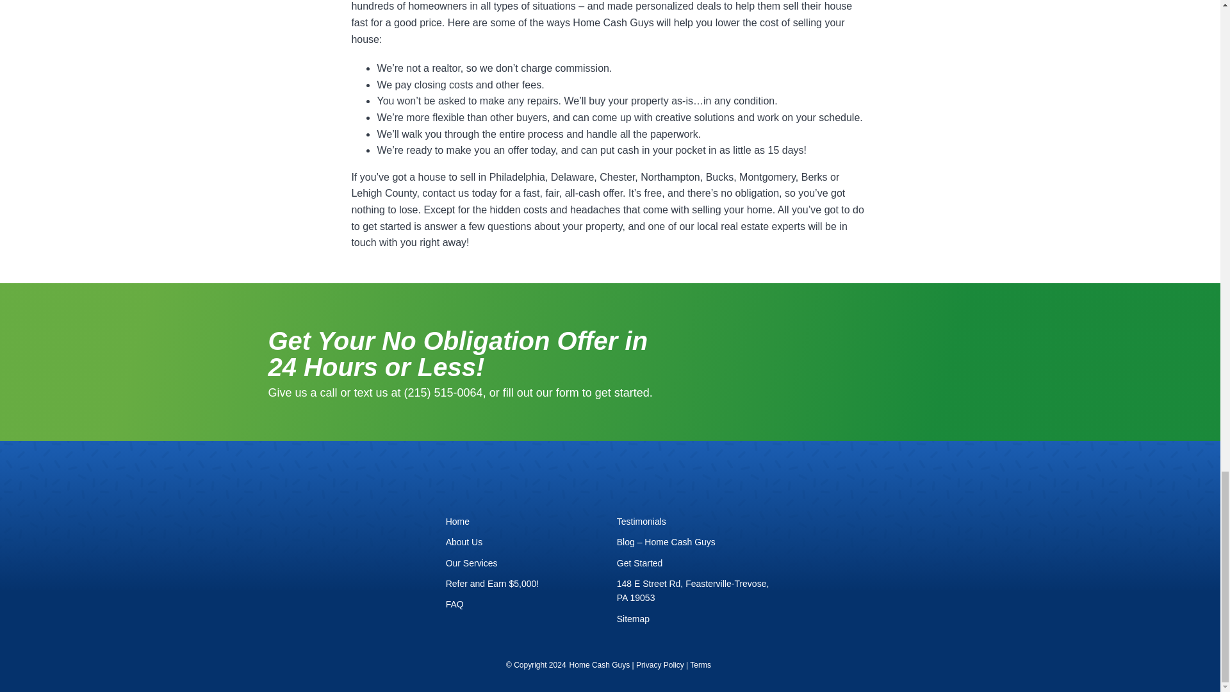 Image resolution: width=1230 pixels, height=692 pixels. Describe the element at coordinates (696, 522) in the screenshot. I see `Testimonials` at that location.